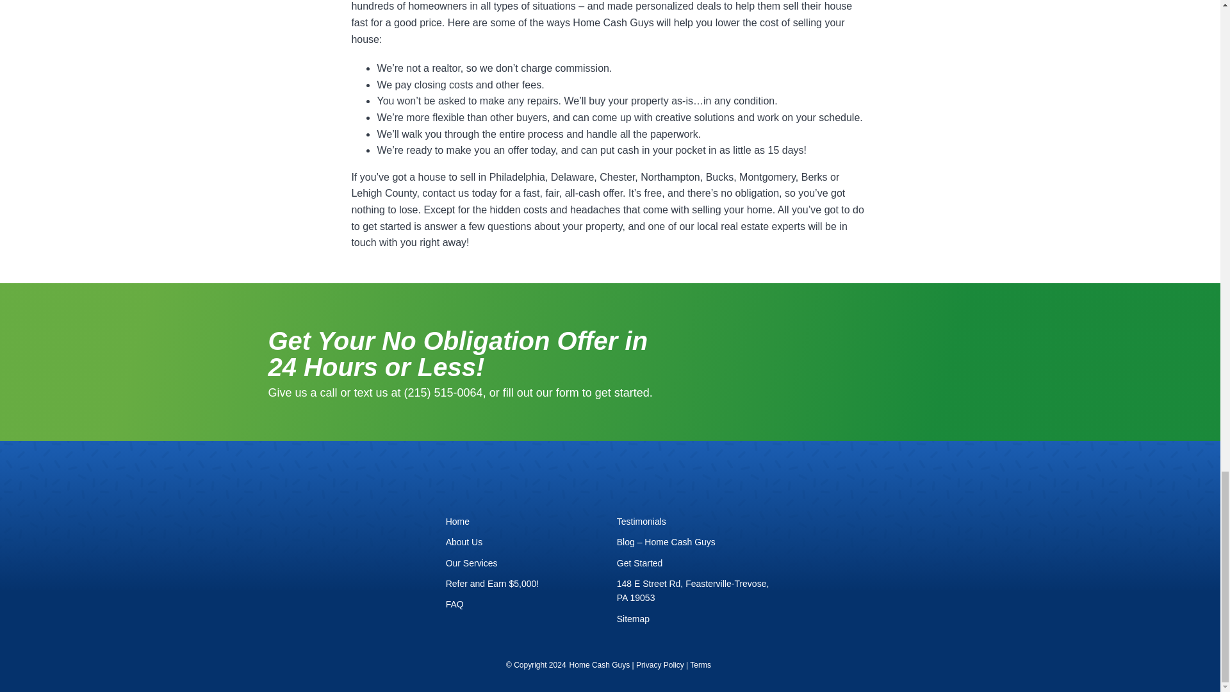 Image resolution: width=1230 pixels, height=692 pixels. Describe the element at coordinates (696, 522) in the screenshot. I see `Testimonials` at that location.